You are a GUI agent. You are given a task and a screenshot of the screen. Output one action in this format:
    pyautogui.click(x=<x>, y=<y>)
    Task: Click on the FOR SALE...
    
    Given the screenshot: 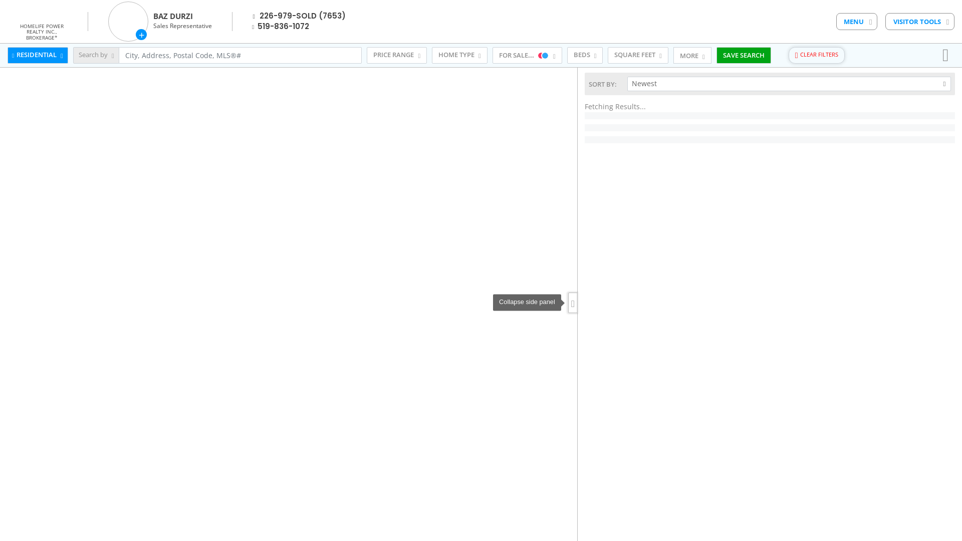 What is the action you would take?
    pyautogui.click(x=527, y=56)
    